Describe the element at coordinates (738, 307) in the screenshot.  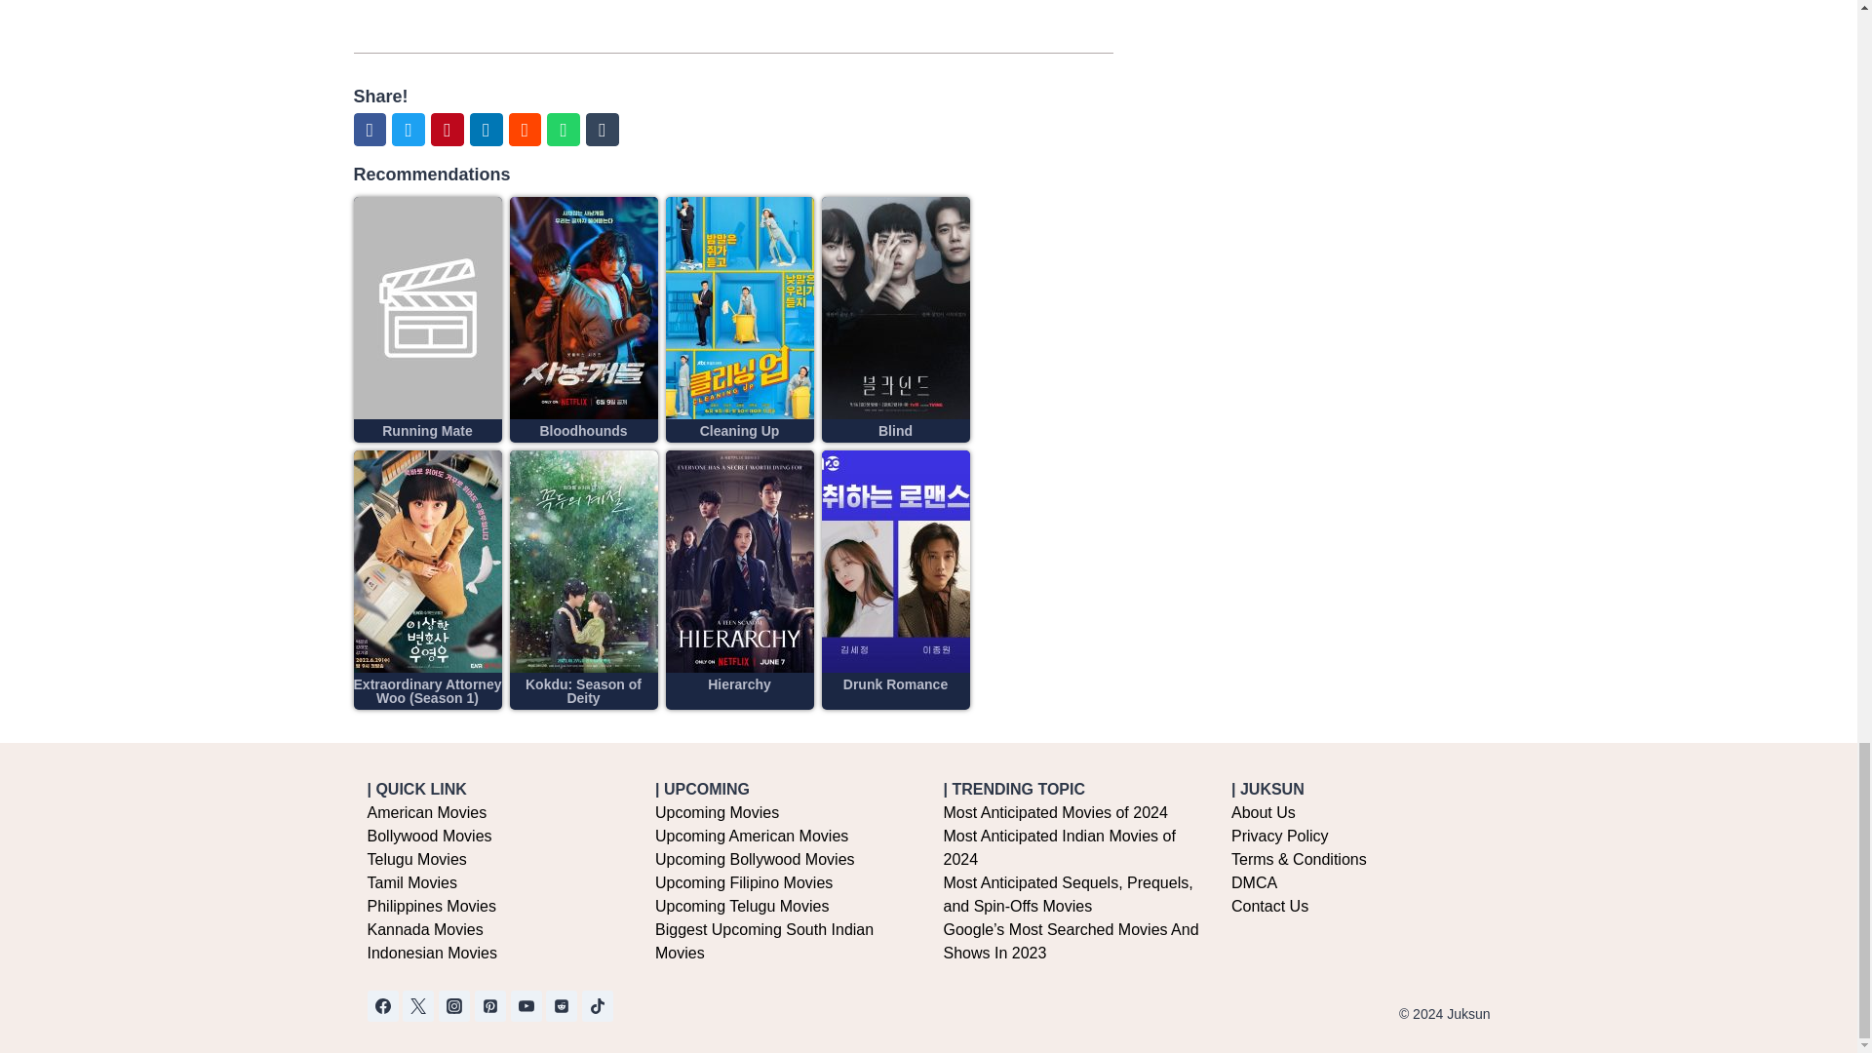
I see `Cleaning-Up-TV-Series-Poster` at that location.